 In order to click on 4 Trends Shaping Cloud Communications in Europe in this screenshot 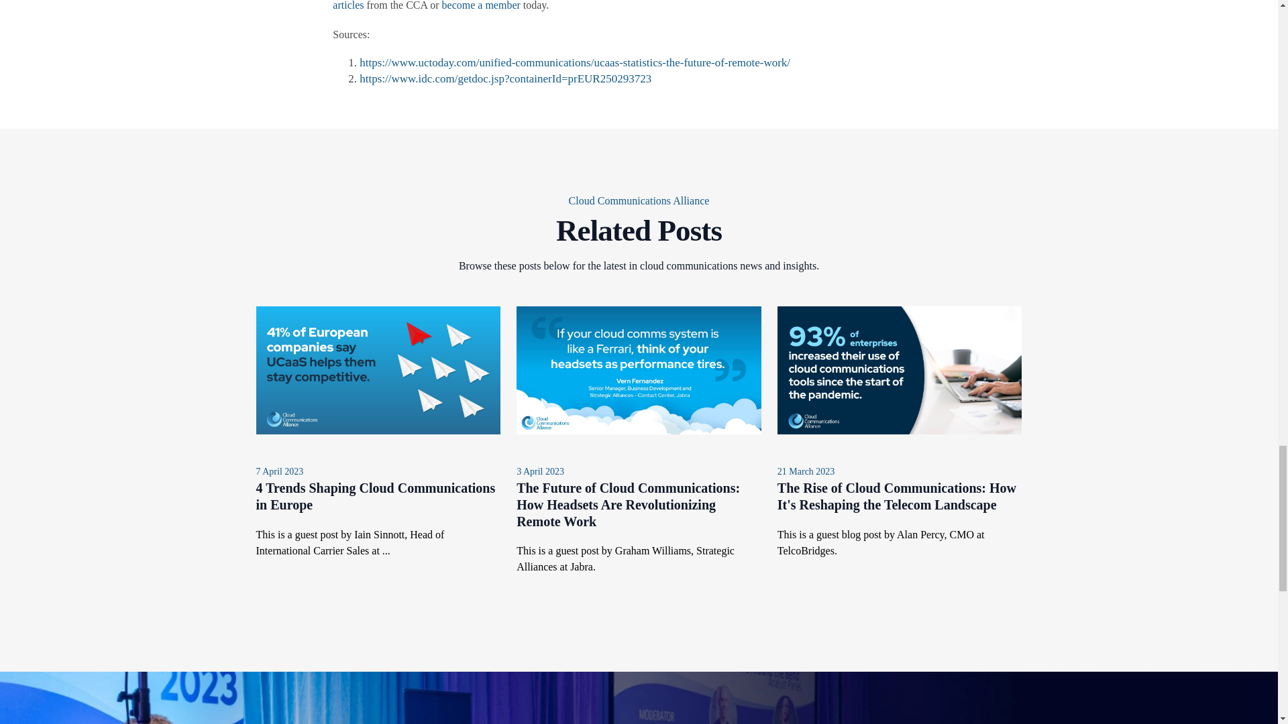, I will do `click(376, 496)`.